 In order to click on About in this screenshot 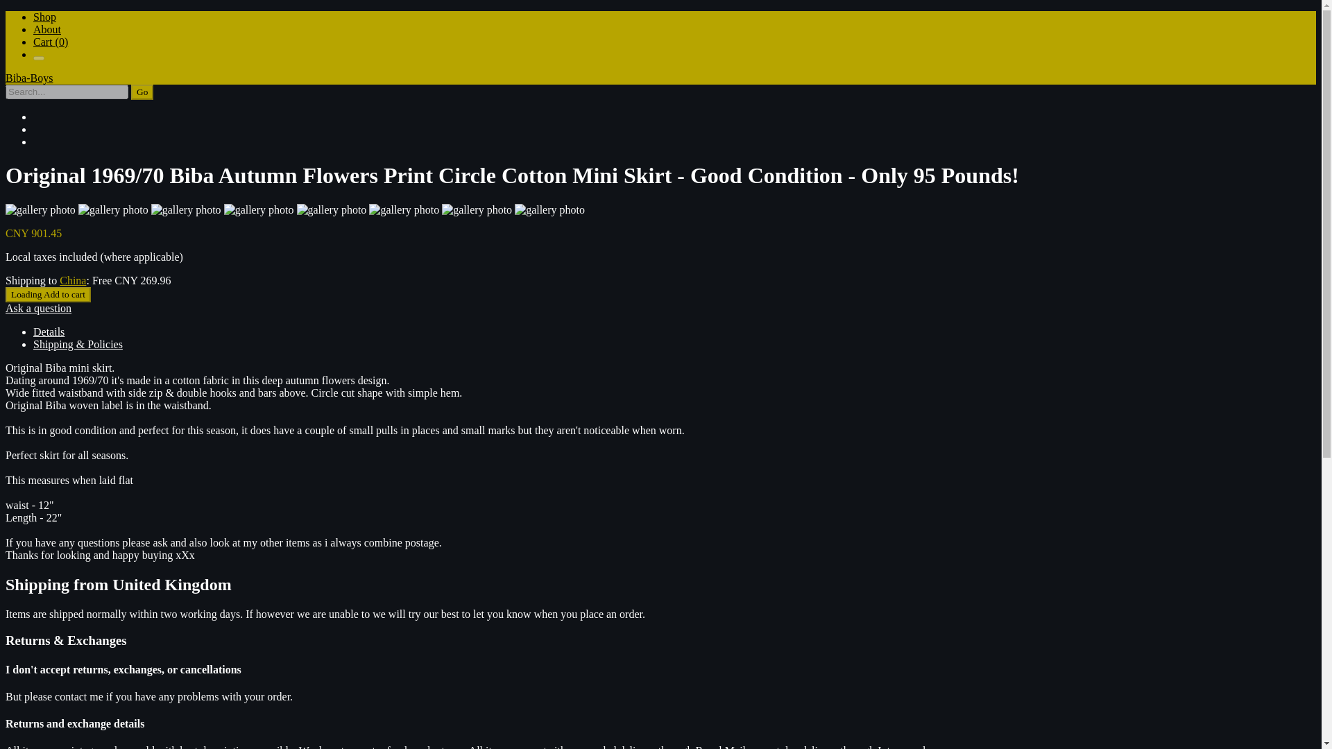, I will do `click(47, 29)`.